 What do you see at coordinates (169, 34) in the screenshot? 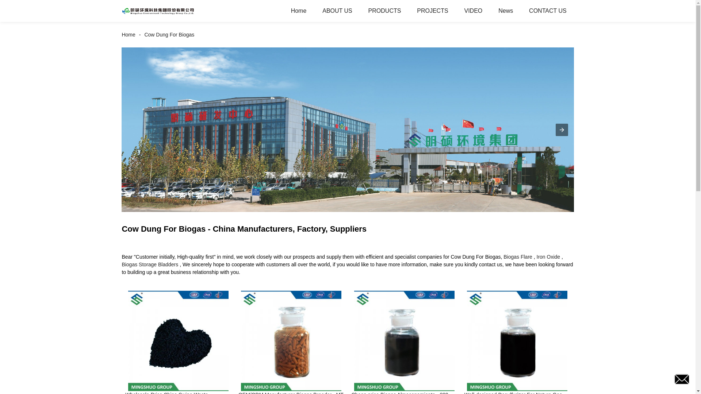
I see `Cow Dung For Biogas` at bounding box center [169, 34].